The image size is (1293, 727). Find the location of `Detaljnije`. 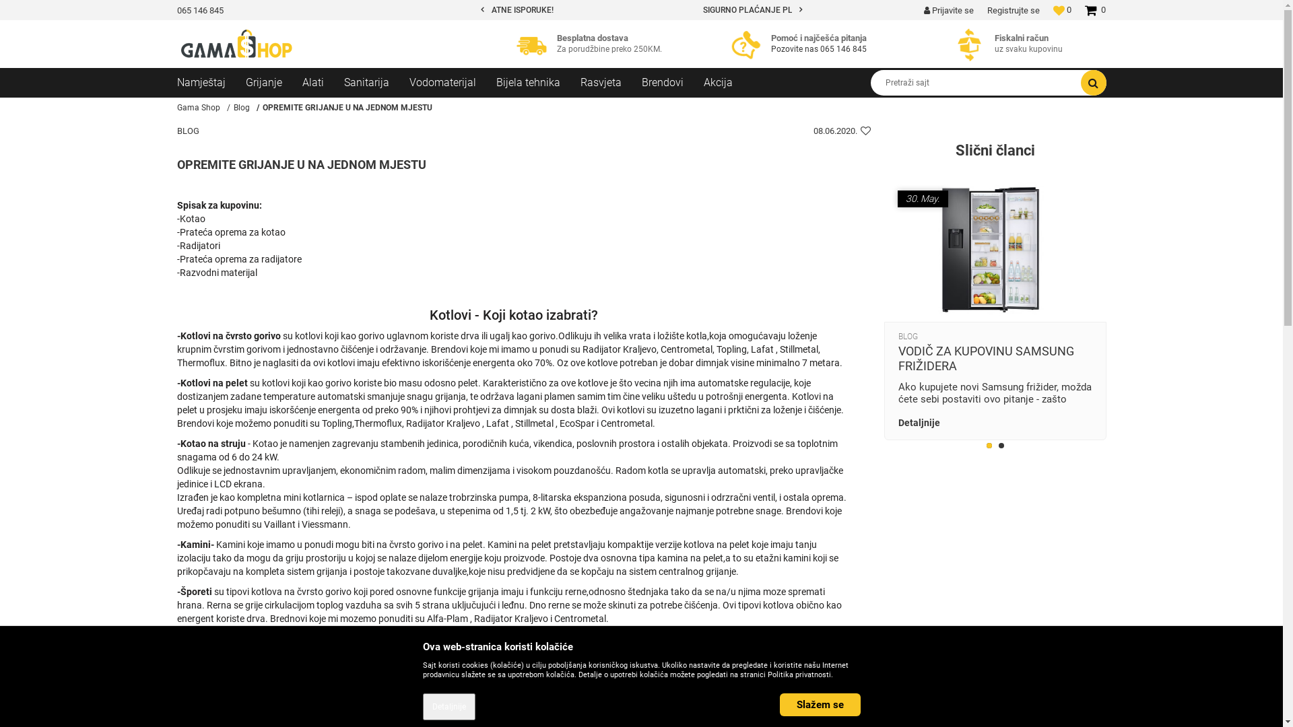

Detaljnije is located at coordinates (449, 707).